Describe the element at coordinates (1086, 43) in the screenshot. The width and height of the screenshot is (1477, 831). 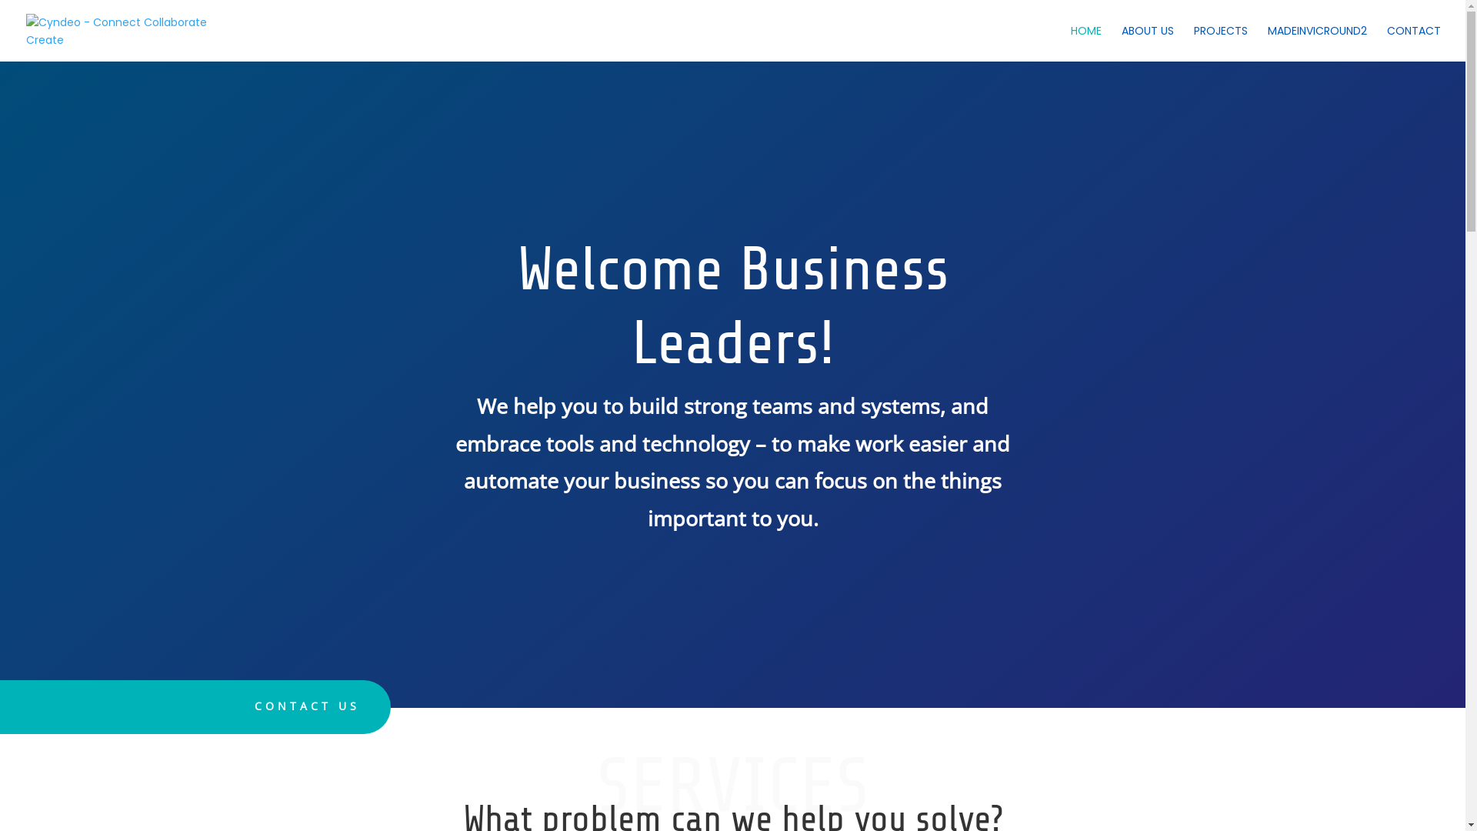
I see `HOME` at that location.